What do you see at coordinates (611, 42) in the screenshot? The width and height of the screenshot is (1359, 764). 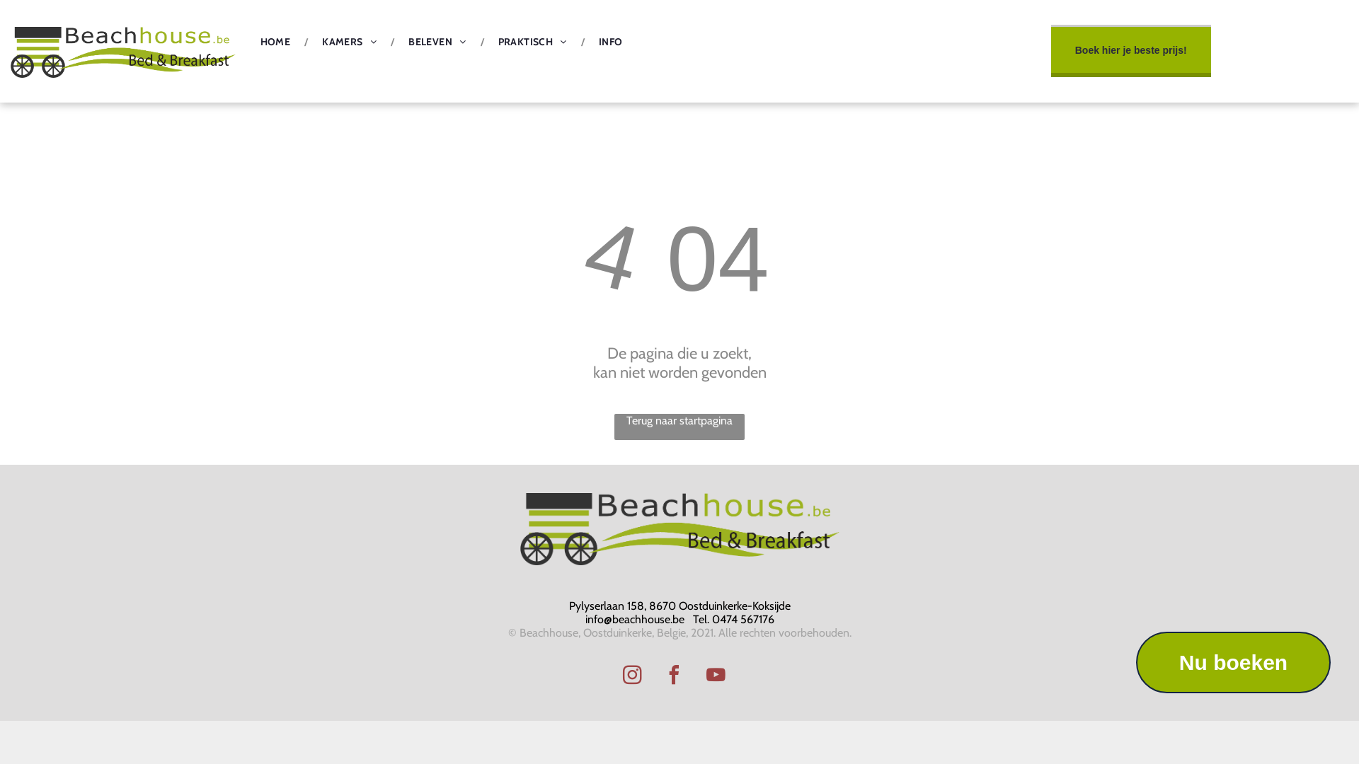 I see `INFO` at bounding box center [611, 42].